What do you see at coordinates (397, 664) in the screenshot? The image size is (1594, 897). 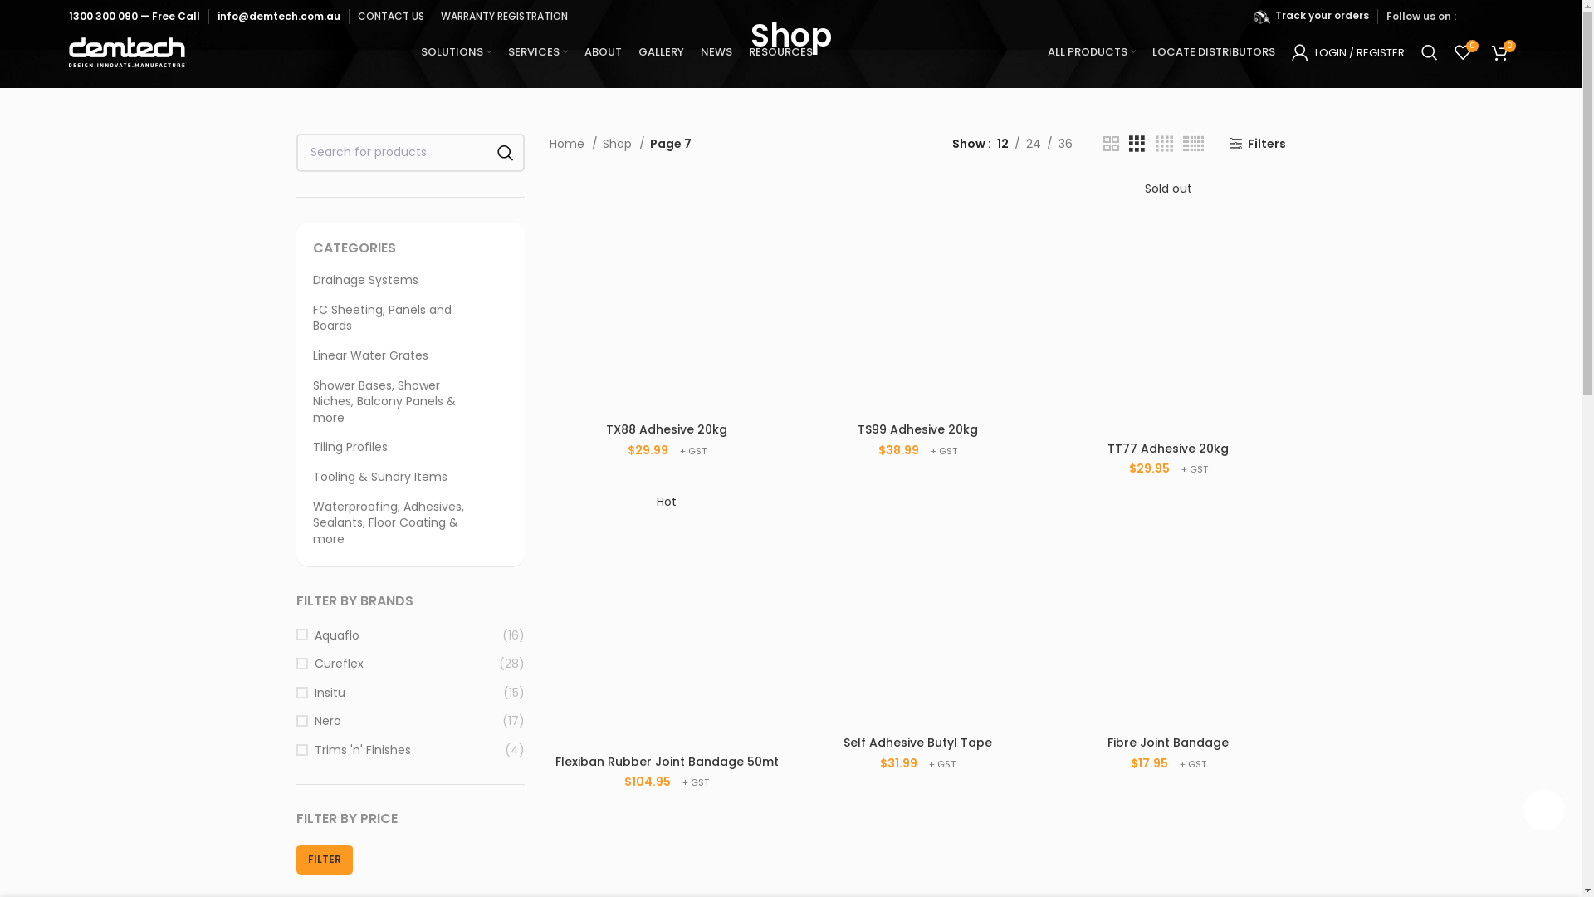 I see `Cureflex` at bounding box center [397, 664].